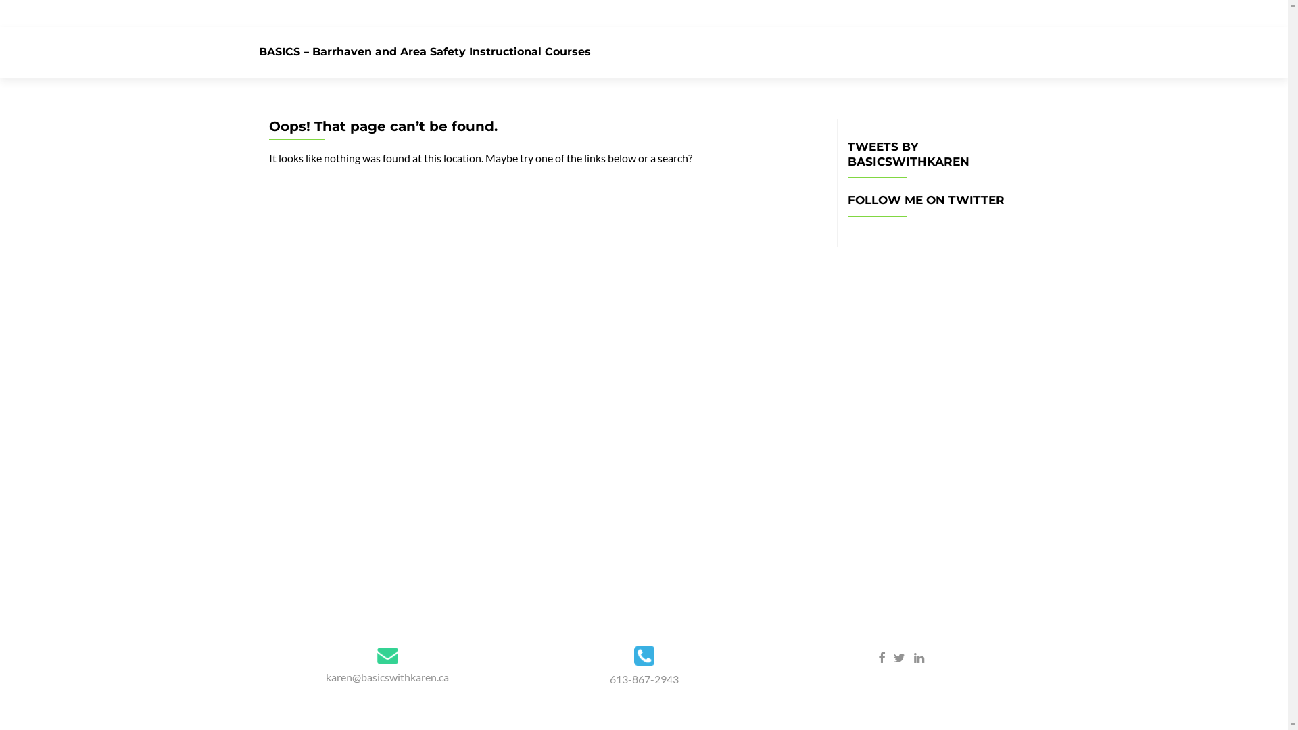 This screenshot has height=730, width=1298. I want to click on Facebook link, so click(881, 657).